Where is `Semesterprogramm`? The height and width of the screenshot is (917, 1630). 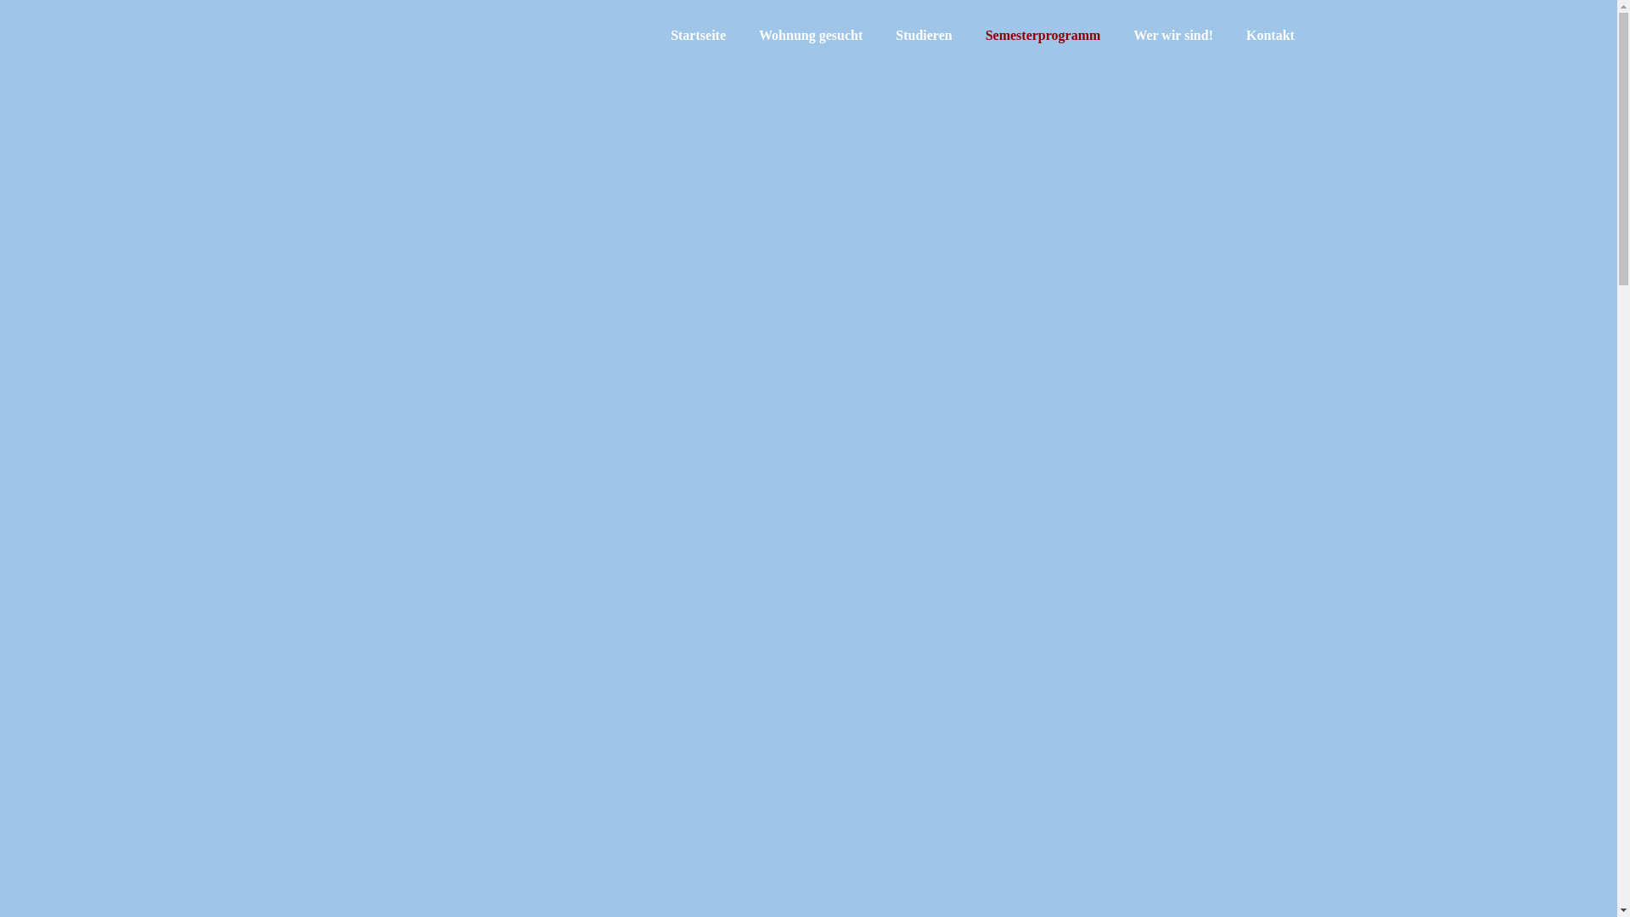 Semesterprogramm is located at coordinates (1043, 36).